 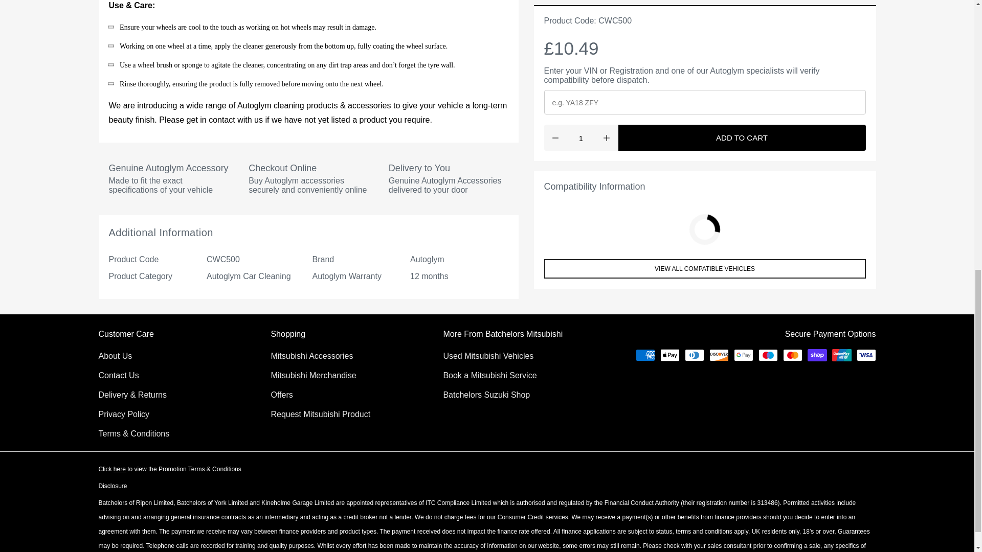 What do you see at coordinates (866, 355) in the screenshot?
I see `Visa` at bounding box center [866, 355].